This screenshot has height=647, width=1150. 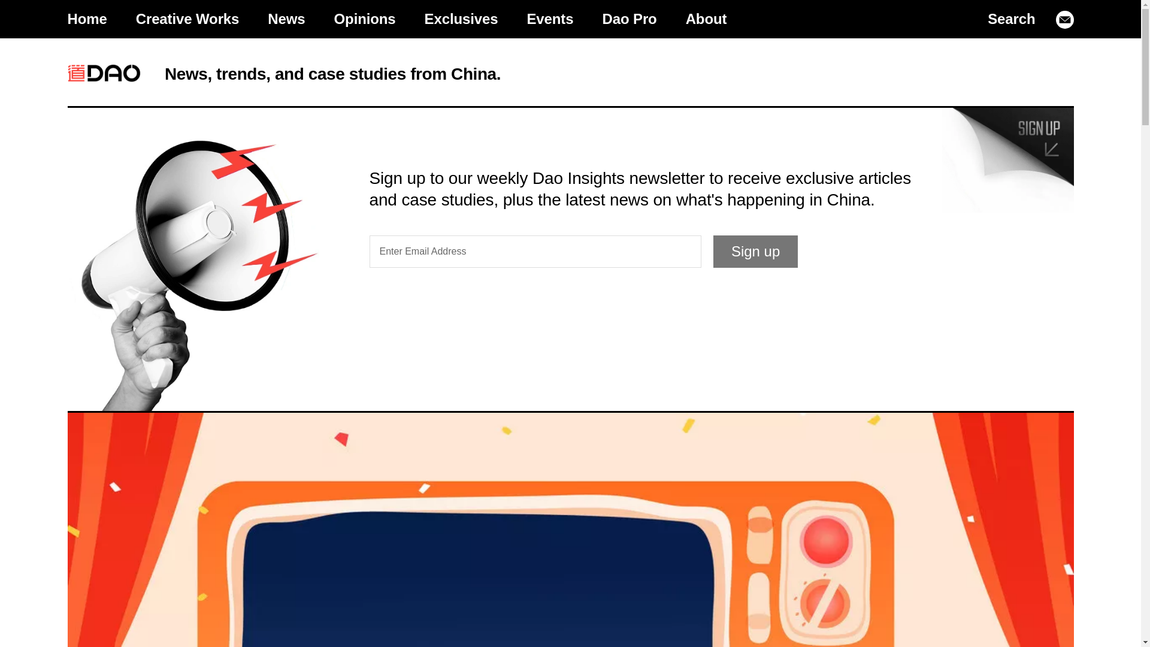 What do you see at coordinates (365, 19) in the screenshot?
I see `Opinions` at bounding box center [365, 19].